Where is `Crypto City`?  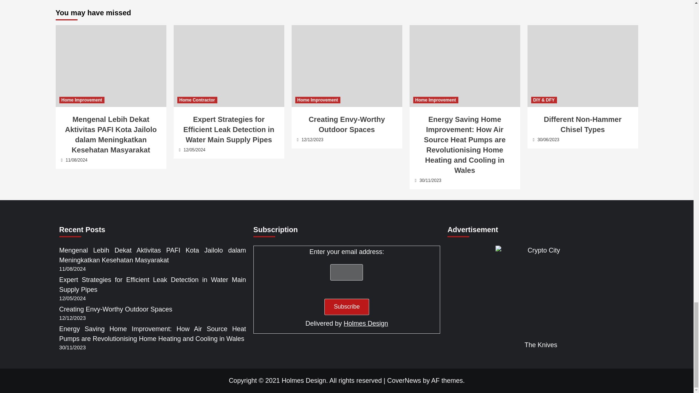
Crypto City is located at coordinates (541, 291).